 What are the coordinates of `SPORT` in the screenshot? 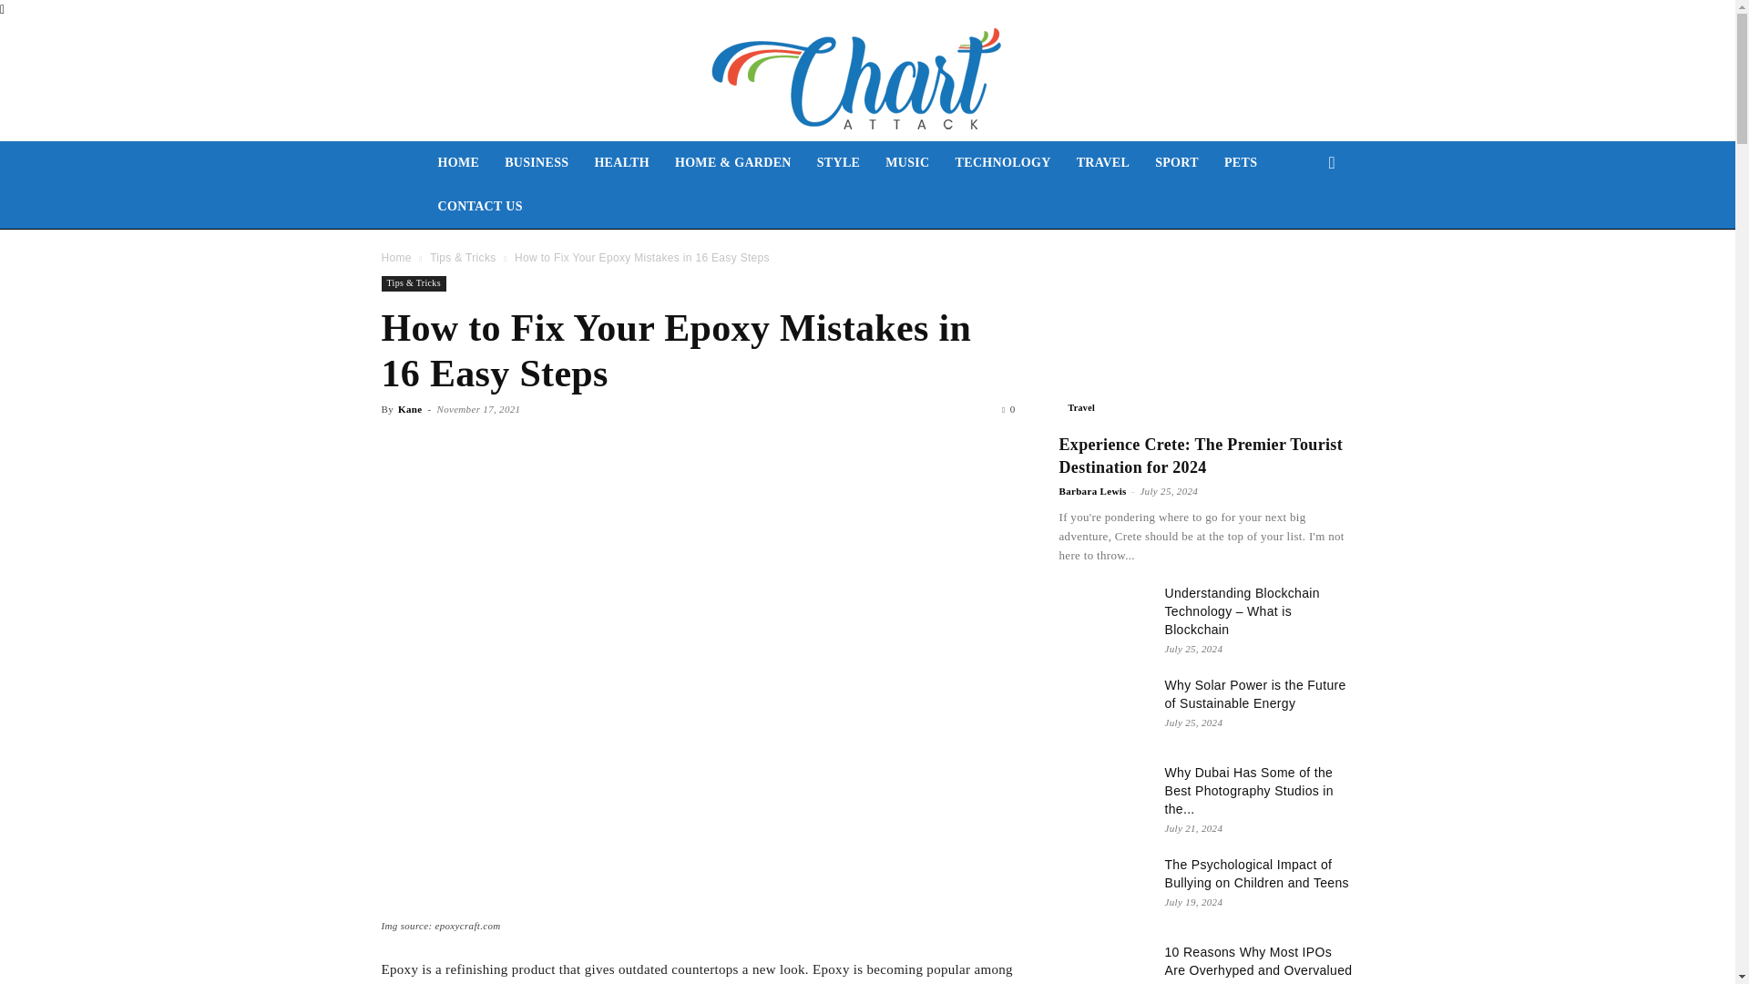 It's located at (1177, 163).